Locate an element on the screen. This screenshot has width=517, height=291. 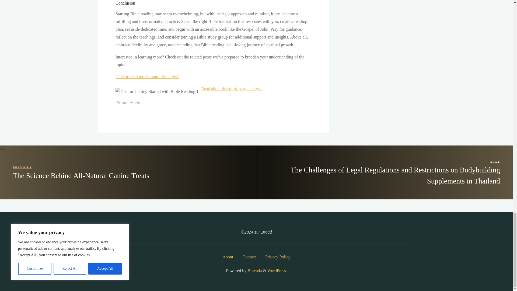
Read about this third-party analysis is located at coordinates (232, 89).